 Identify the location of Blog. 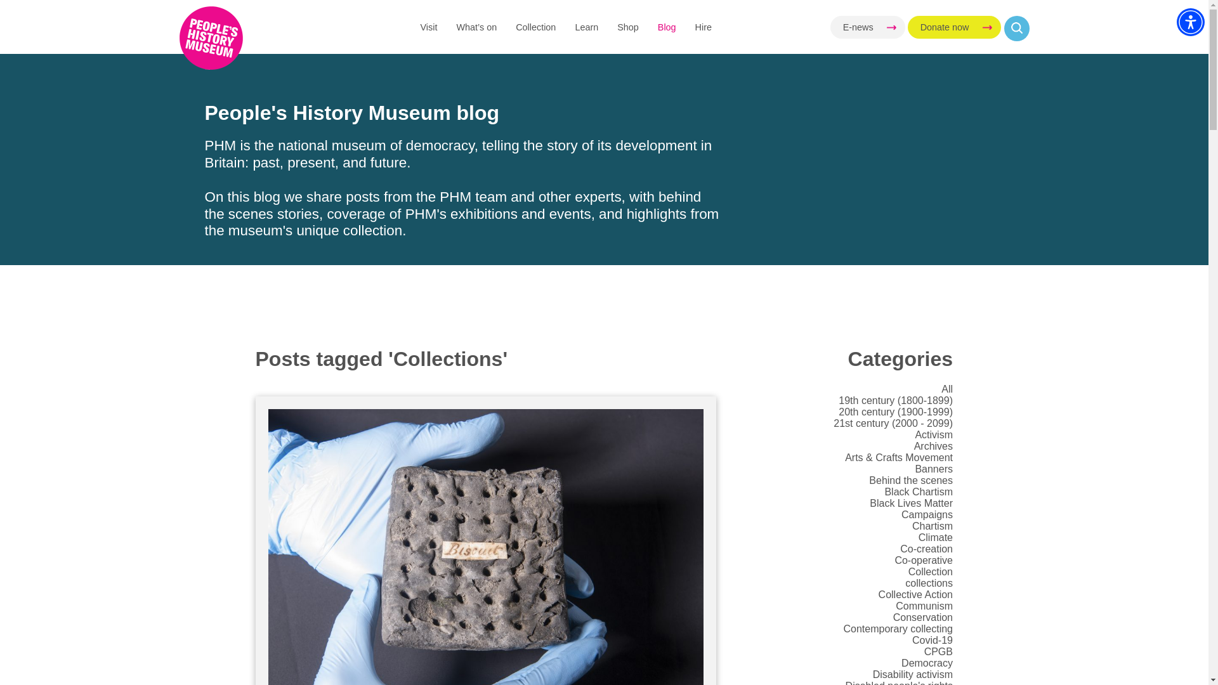
(666, 27).